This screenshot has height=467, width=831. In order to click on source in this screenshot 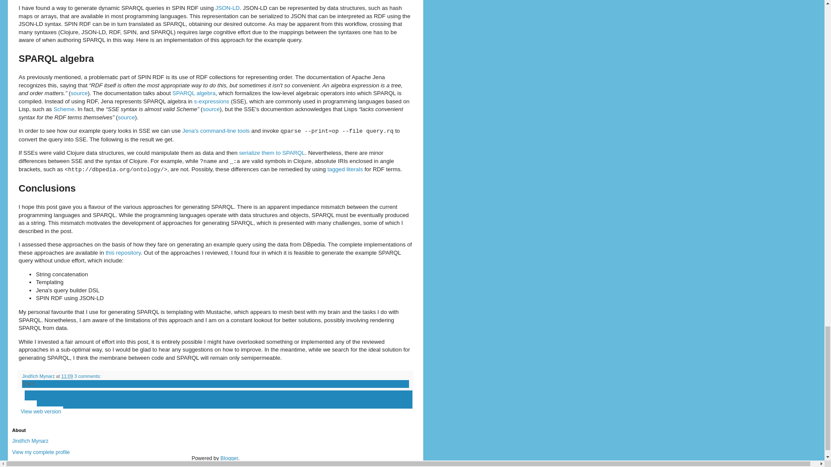, I will do `click(126, 117)`.